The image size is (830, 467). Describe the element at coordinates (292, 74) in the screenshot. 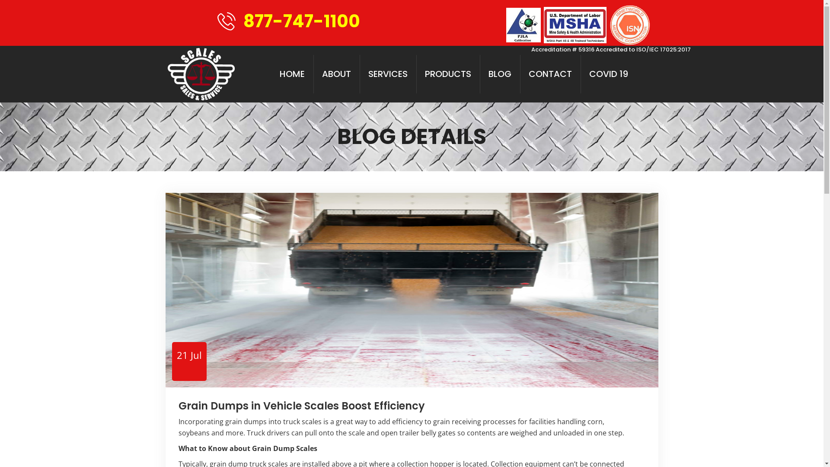

I see `HOME` at that location.